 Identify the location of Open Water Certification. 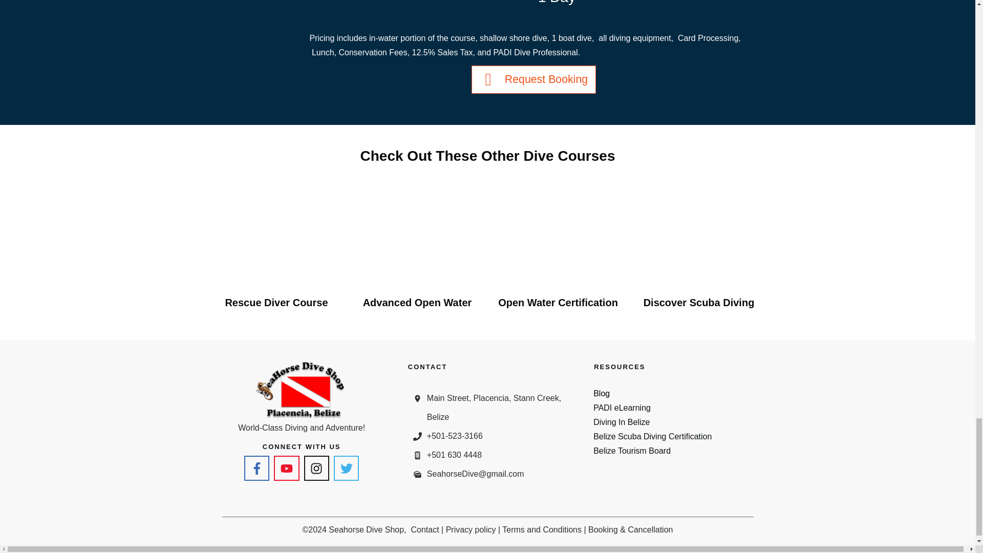
(558, 302).